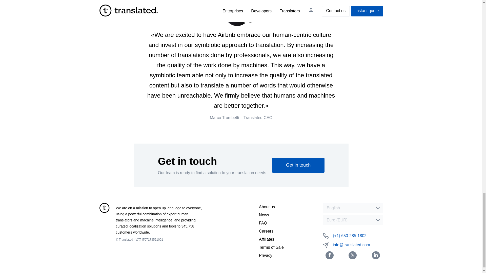 The image size is (486, 273). I want to click on Terms of Sale, so click(271, 247).